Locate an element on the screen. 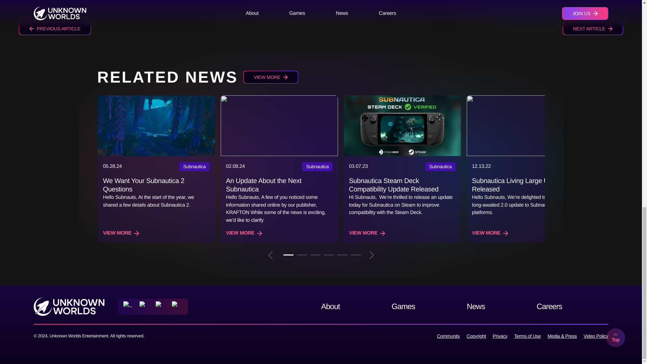 Image resolution: width=647 pixels, height=364 pixels. PREVIOUS ARTICLE is located at coordinates (55, 28).